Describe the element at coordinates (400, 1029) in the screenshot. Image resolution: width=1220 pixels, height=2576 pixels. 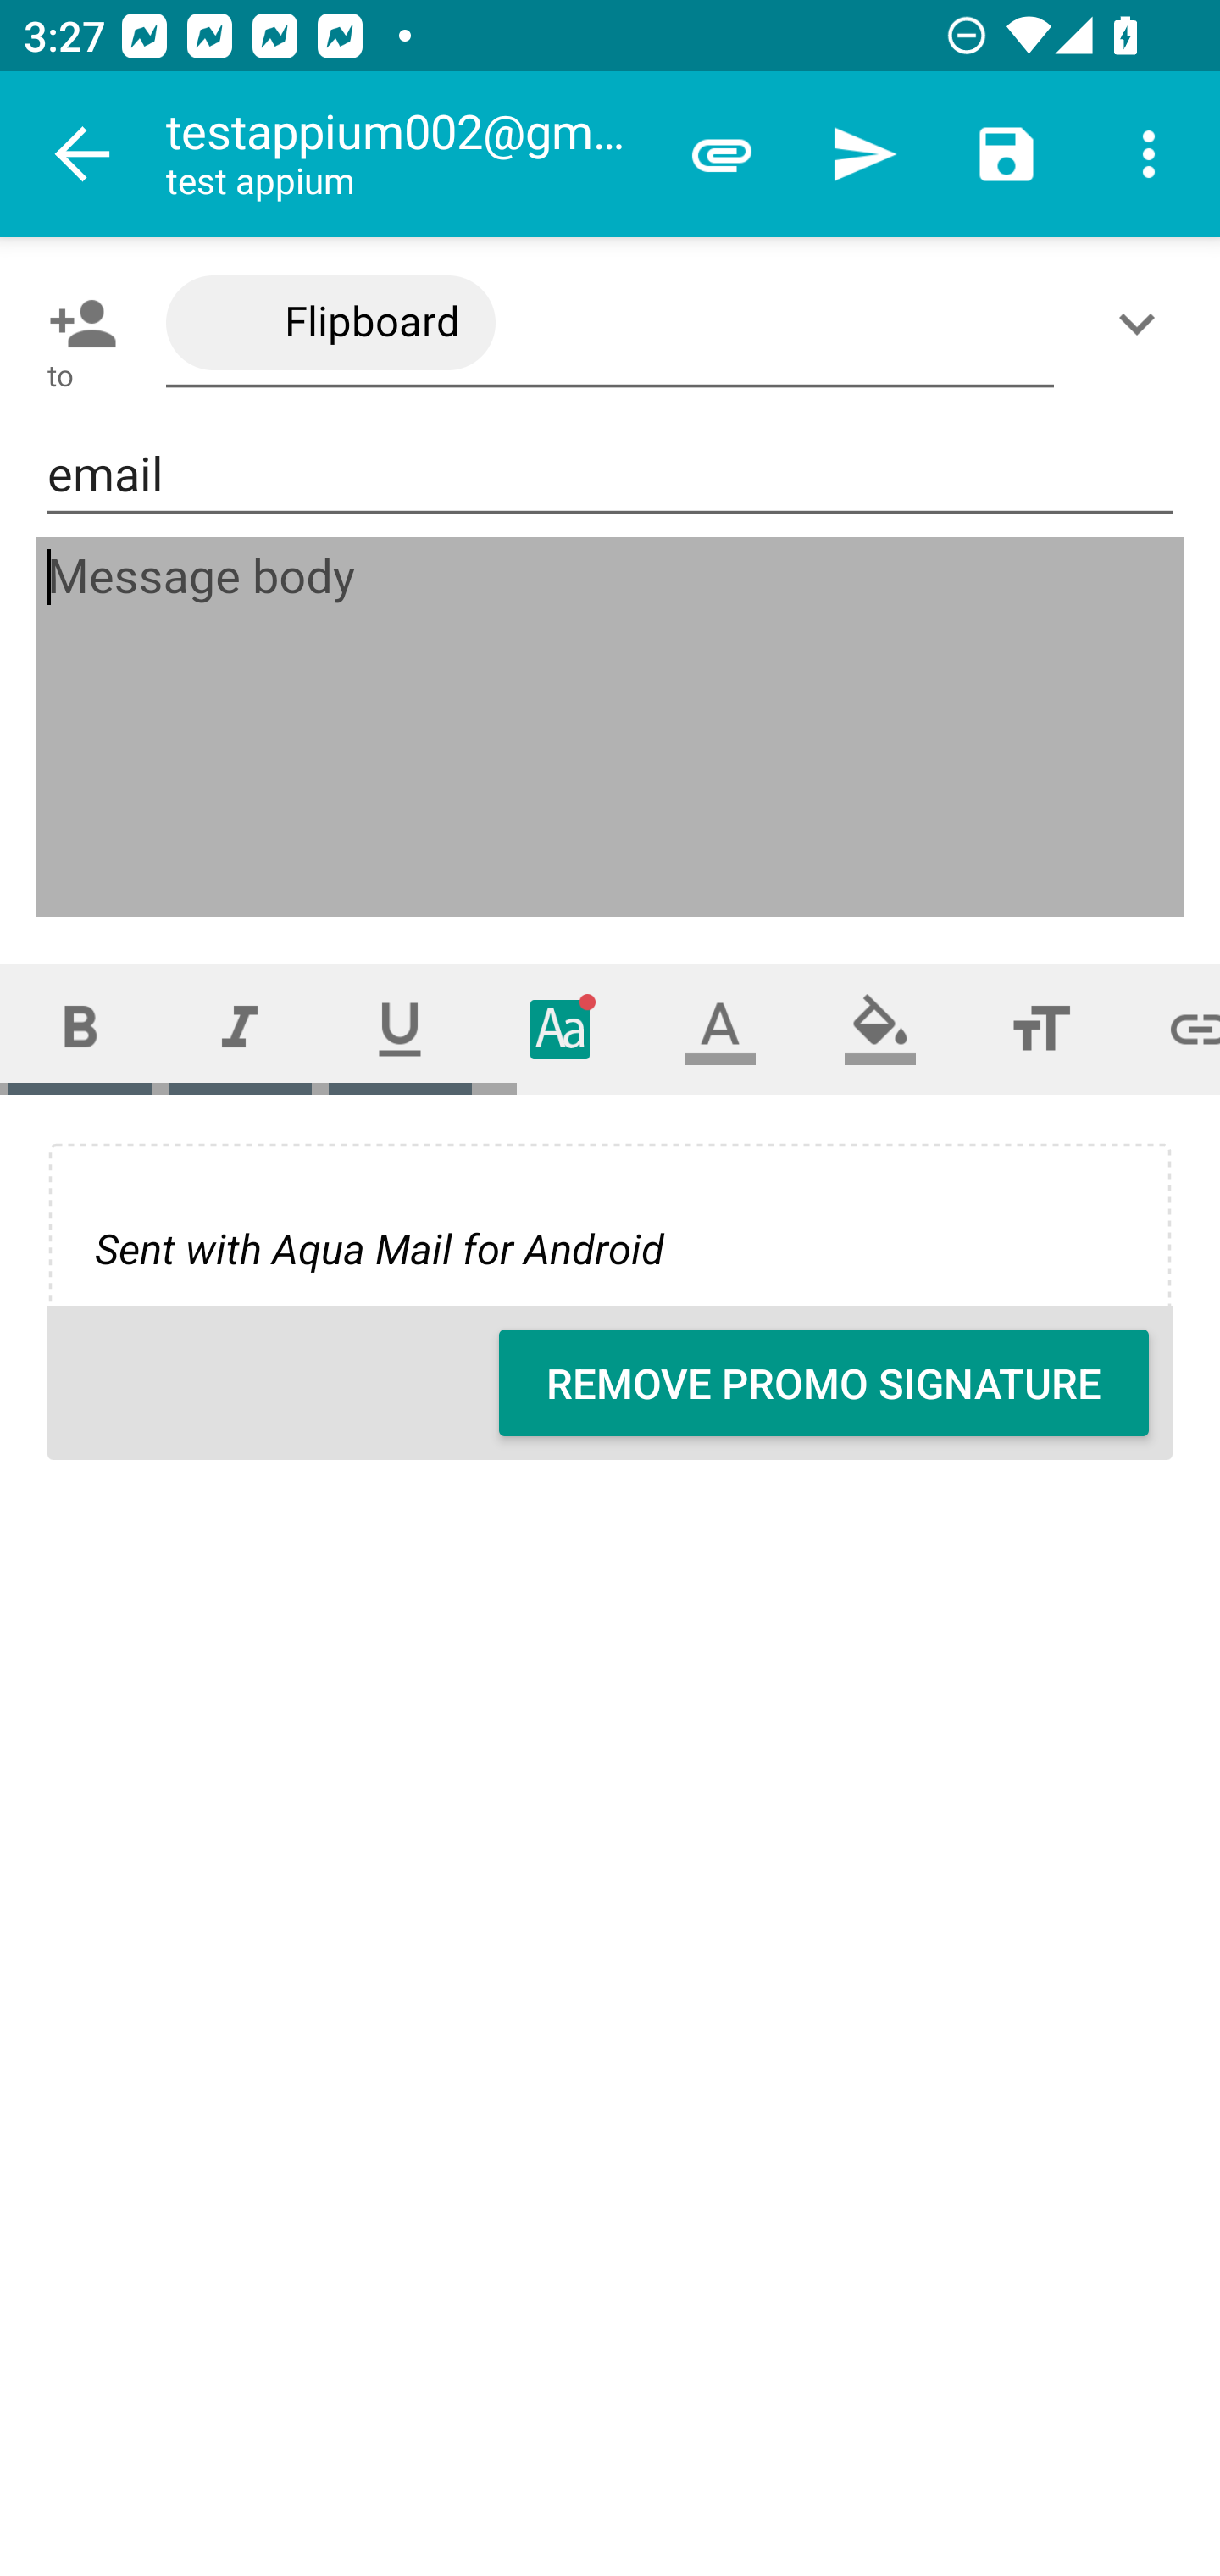
I see `Underline` at that location.